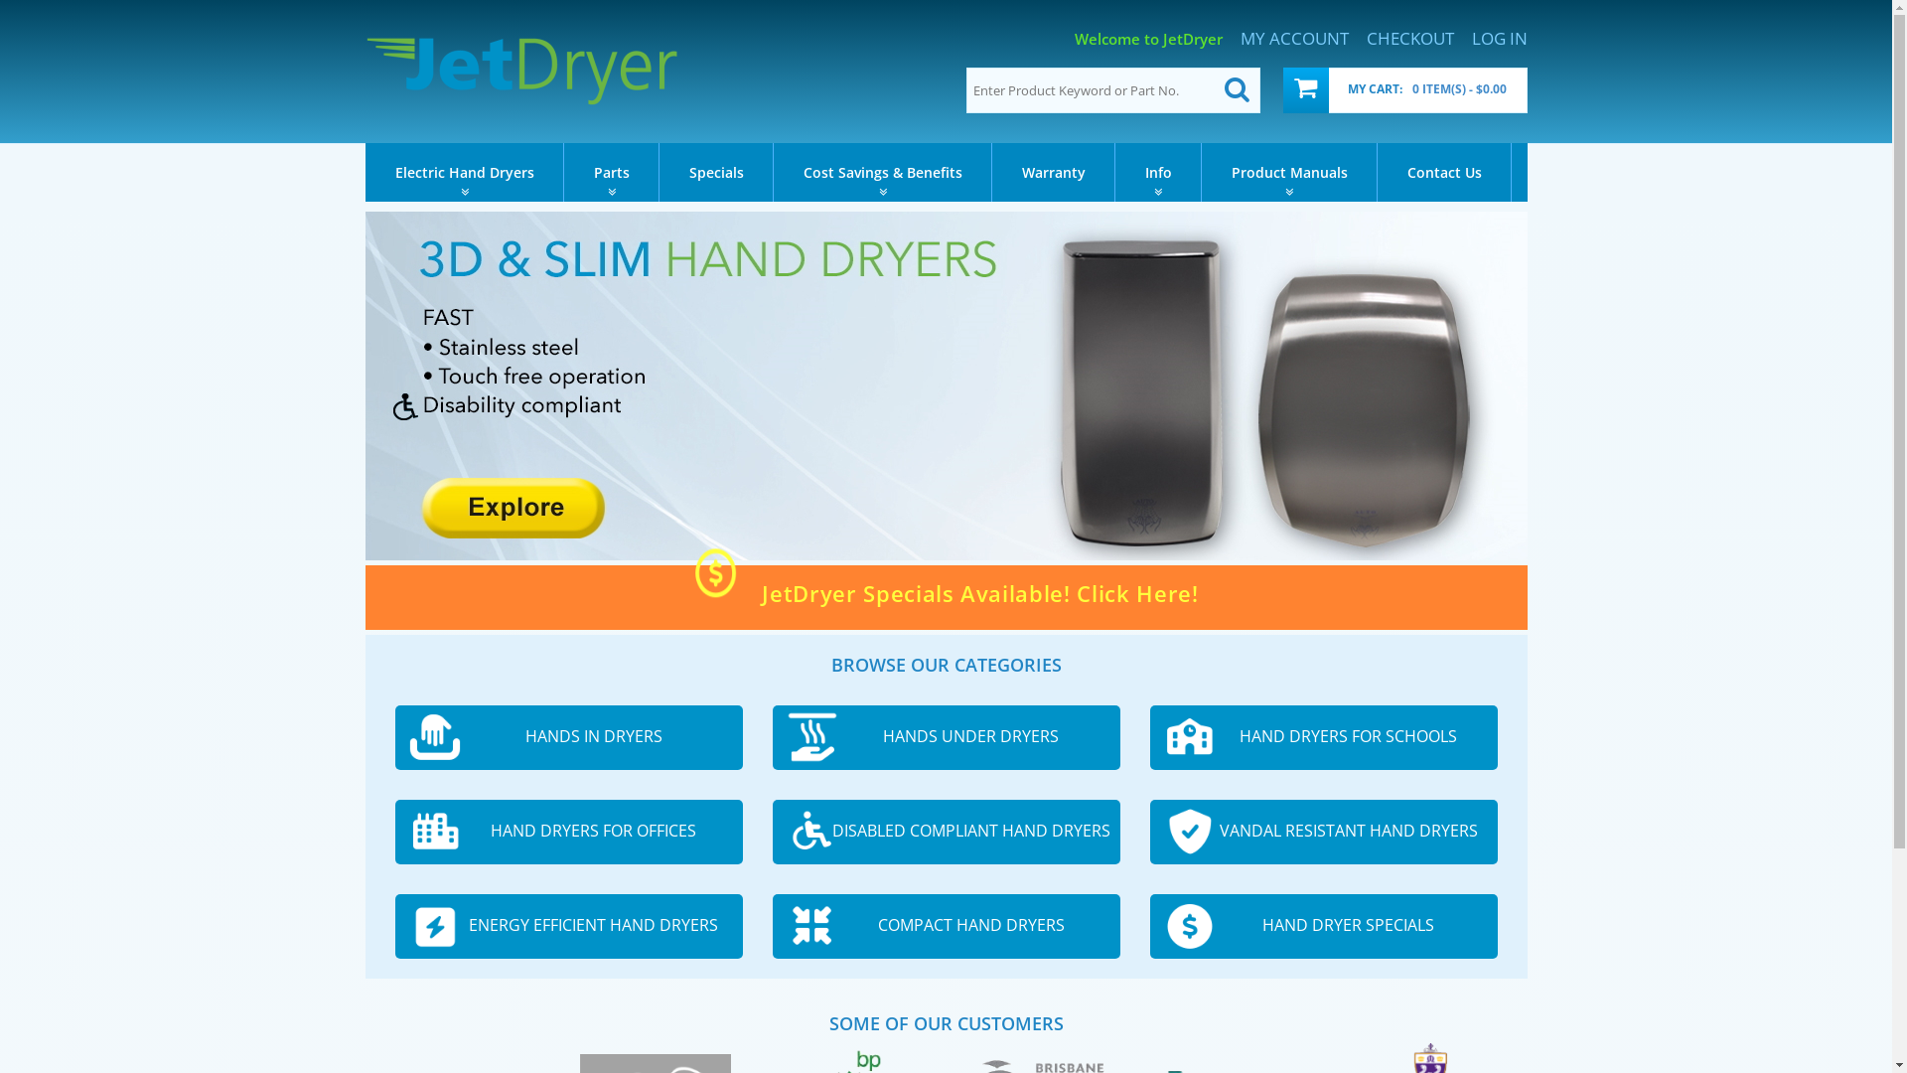 This screenshot has width=1907, height=1073. What do you see at coordinates (1237, 90) in the screenshot?
I see `Search` at bounding box center [1237, 90].